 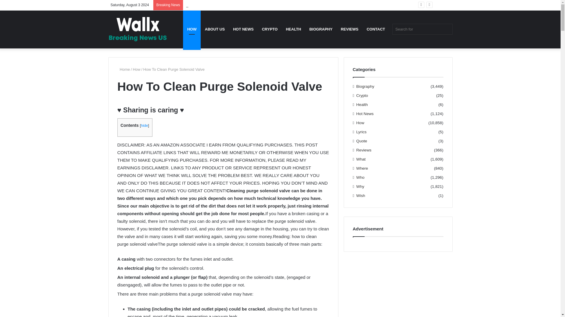 What do you see at coordinates (123, 69) in the screenshot?
I see `Home` at bounding box center [123, 69].